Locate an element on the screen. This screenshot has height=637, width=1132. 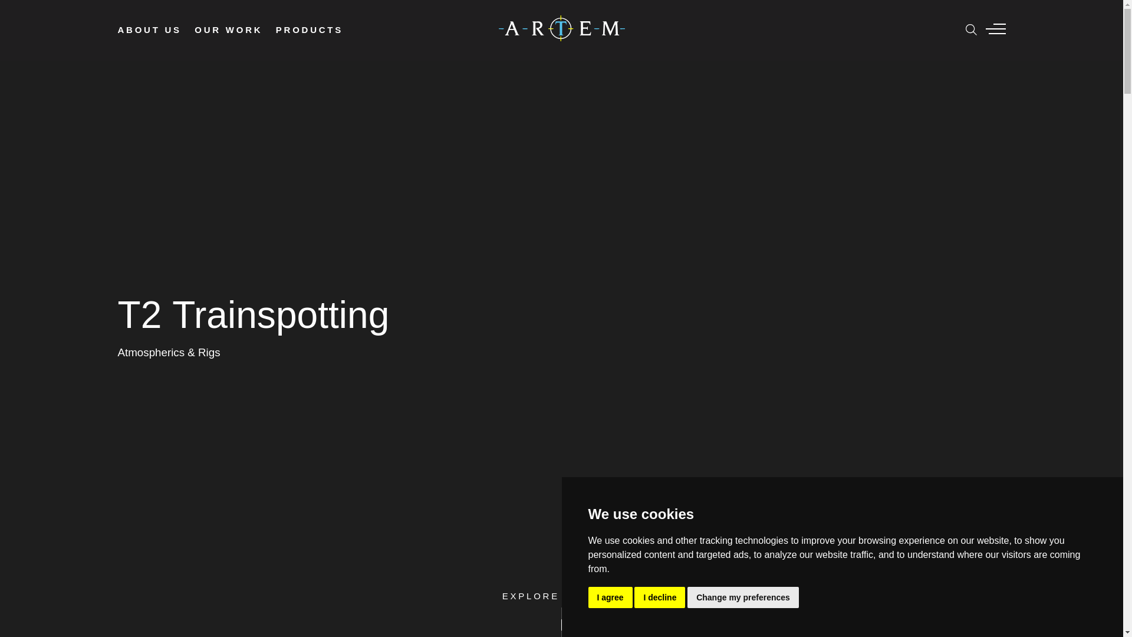
PRODUCTS is located at coordinates (316, 29).